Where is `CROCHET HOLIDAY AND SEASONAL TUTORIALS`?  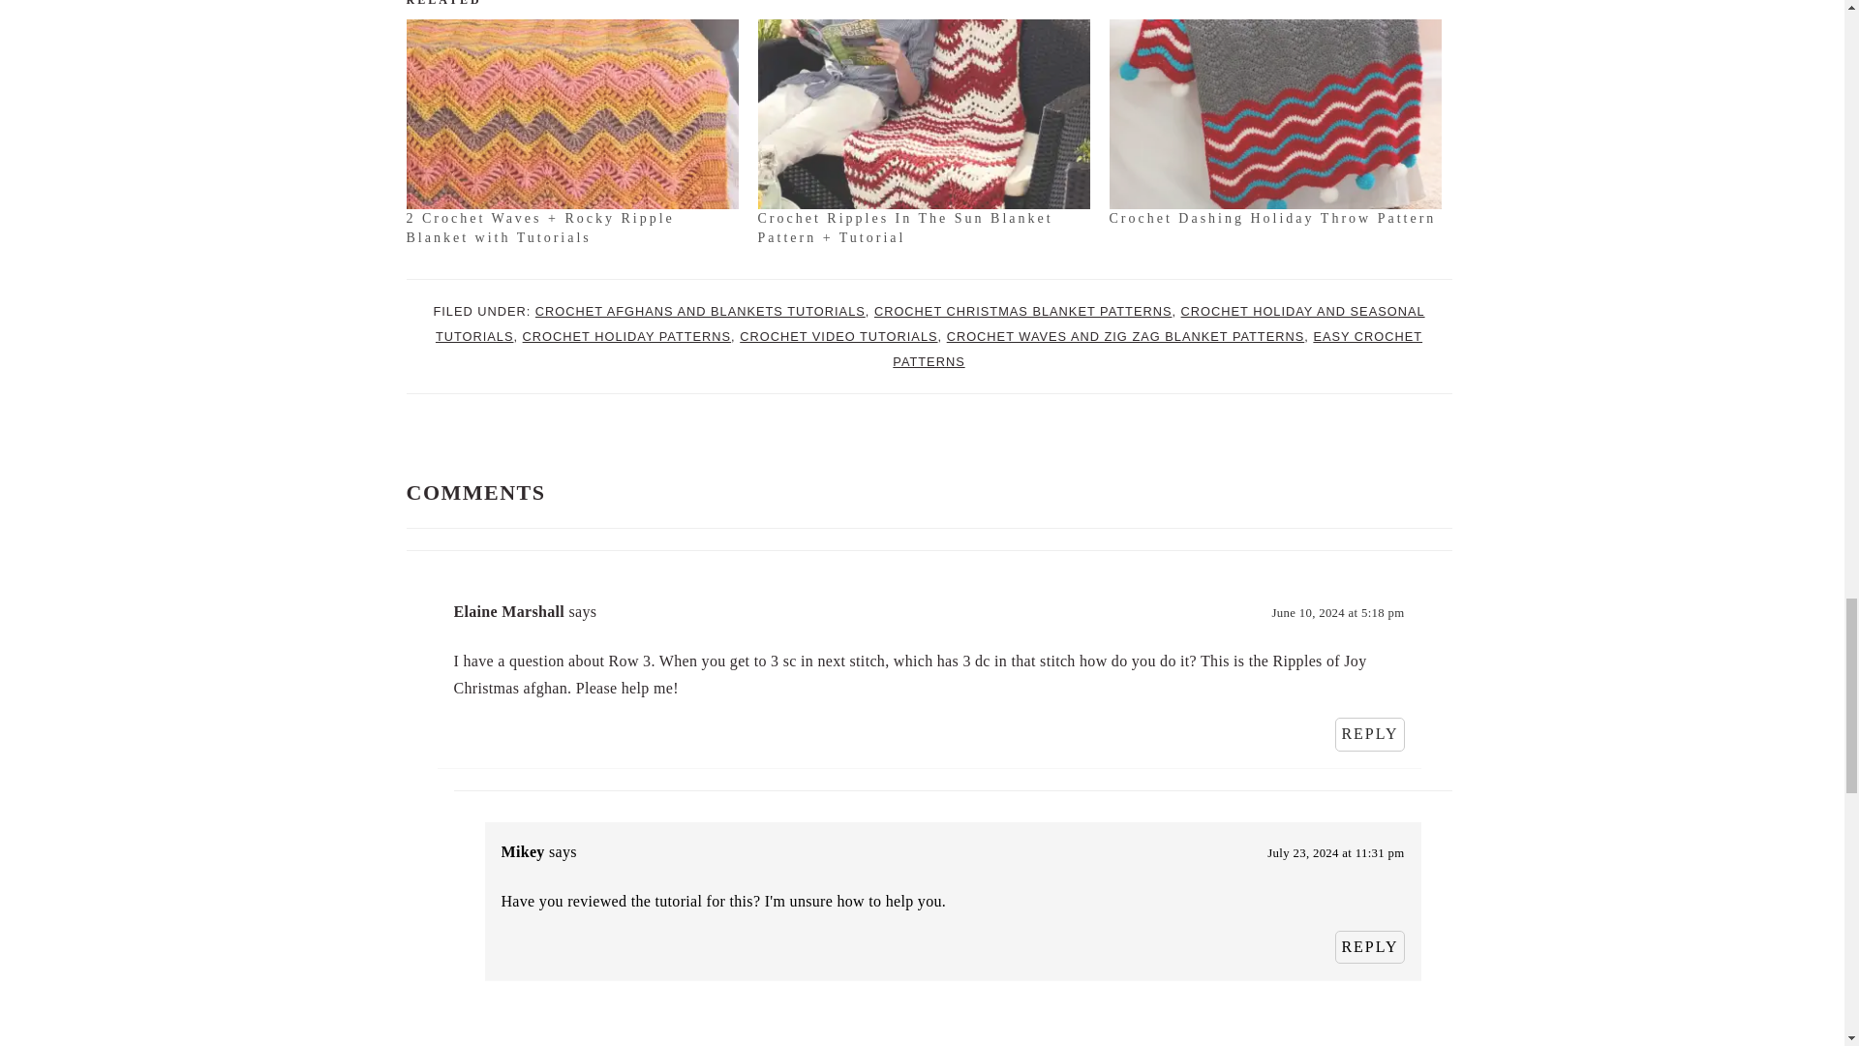
CROCHET HOLIDAY AND SEASONAL TUTORIALS is located at coordinates (929, 323).